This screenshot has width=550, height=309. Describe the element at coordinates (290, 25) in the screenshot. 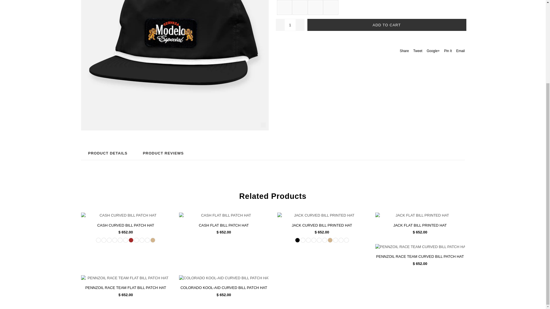

I see `1` at that location.